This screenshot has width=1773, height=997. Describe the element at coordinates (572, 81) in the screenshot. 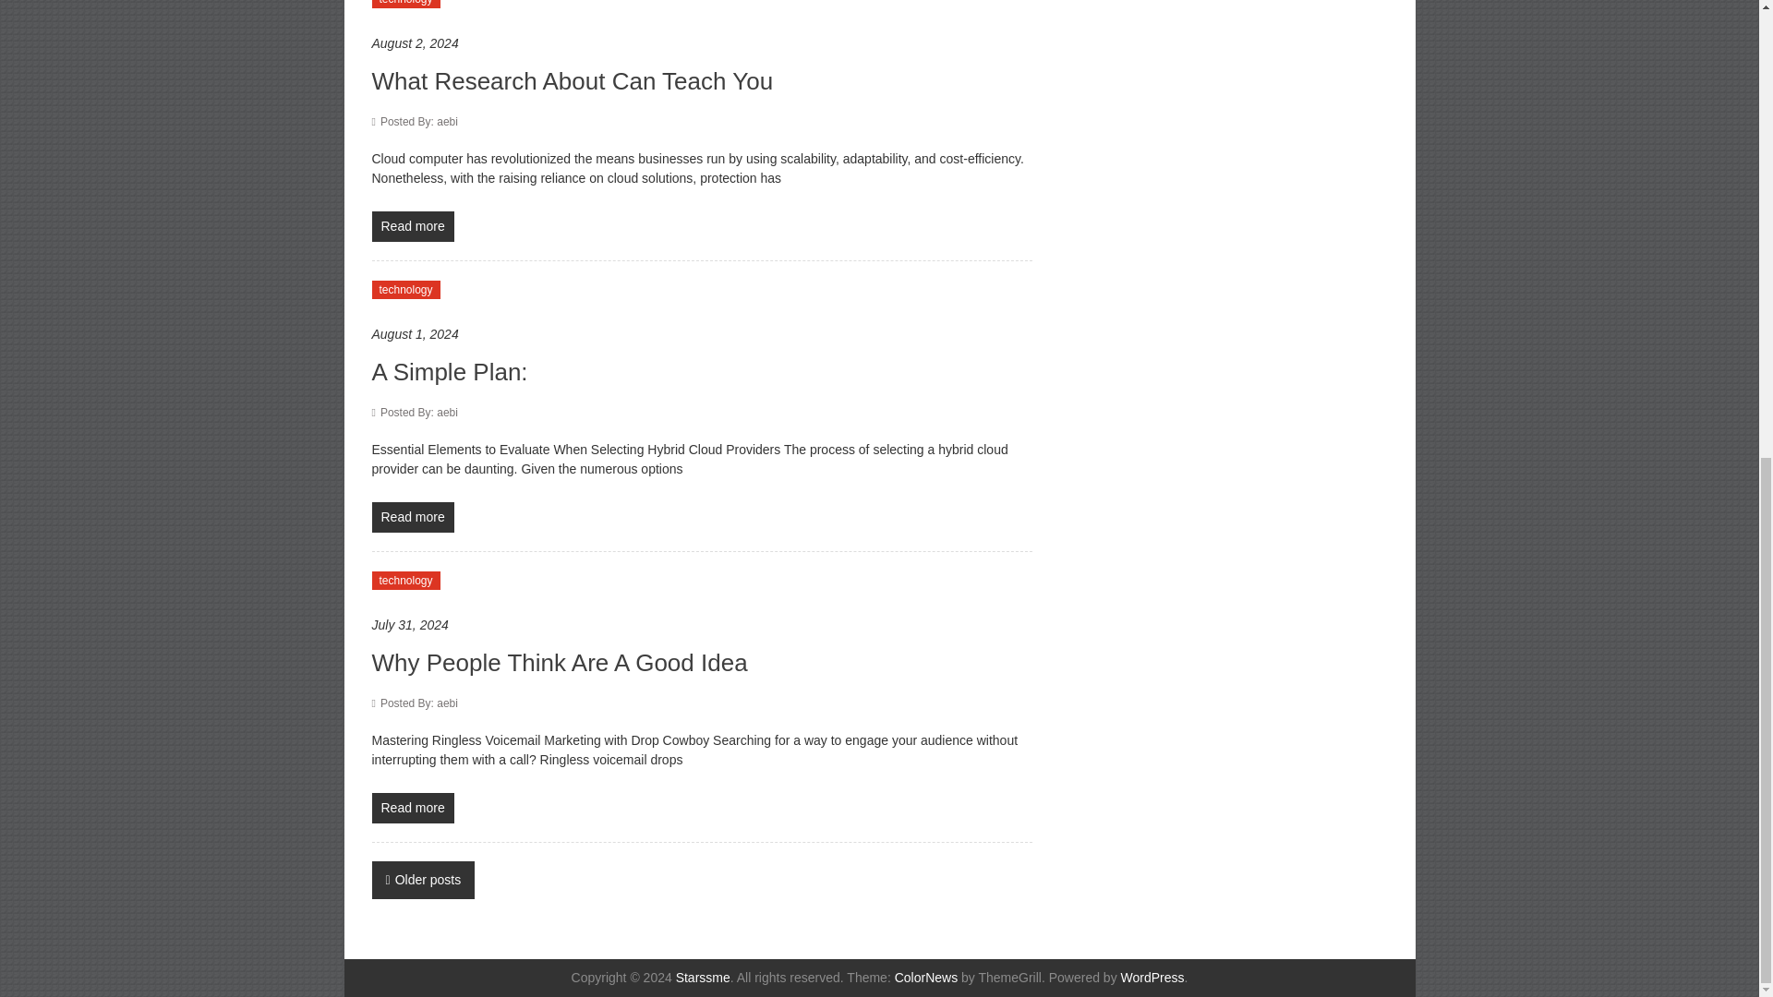

I see `What Research About  Can Teach You` at that location.